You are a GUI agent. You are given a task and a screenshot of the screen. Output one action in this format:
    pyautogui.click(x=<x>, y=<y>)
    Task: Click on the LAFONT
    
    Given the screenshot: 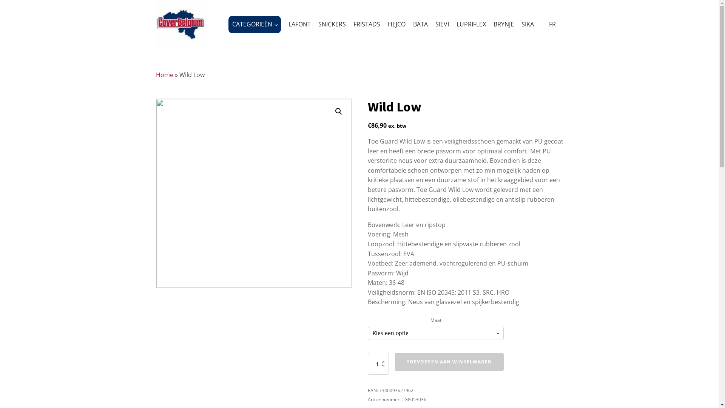 What is the action you would take?
    pyautogui.click(x=296, y=25)
    